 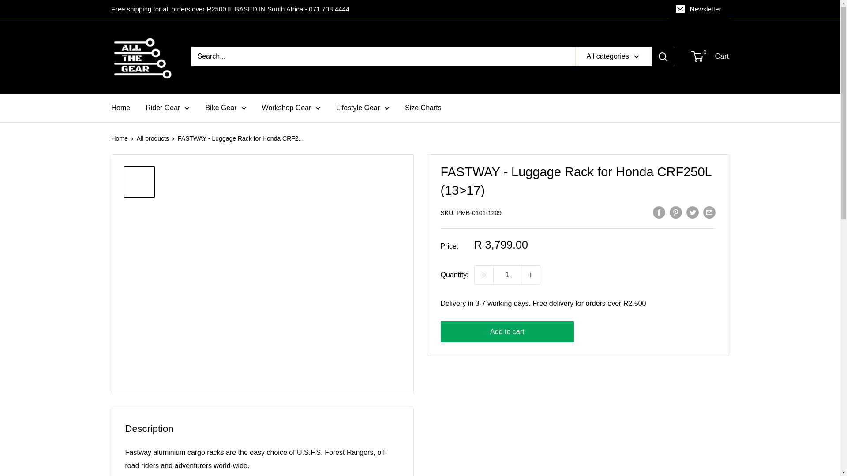 What do you see at coordinates (531, 275) in the screenshot?
I see `Increase quantity by 1` at bounding box center [531, 275].